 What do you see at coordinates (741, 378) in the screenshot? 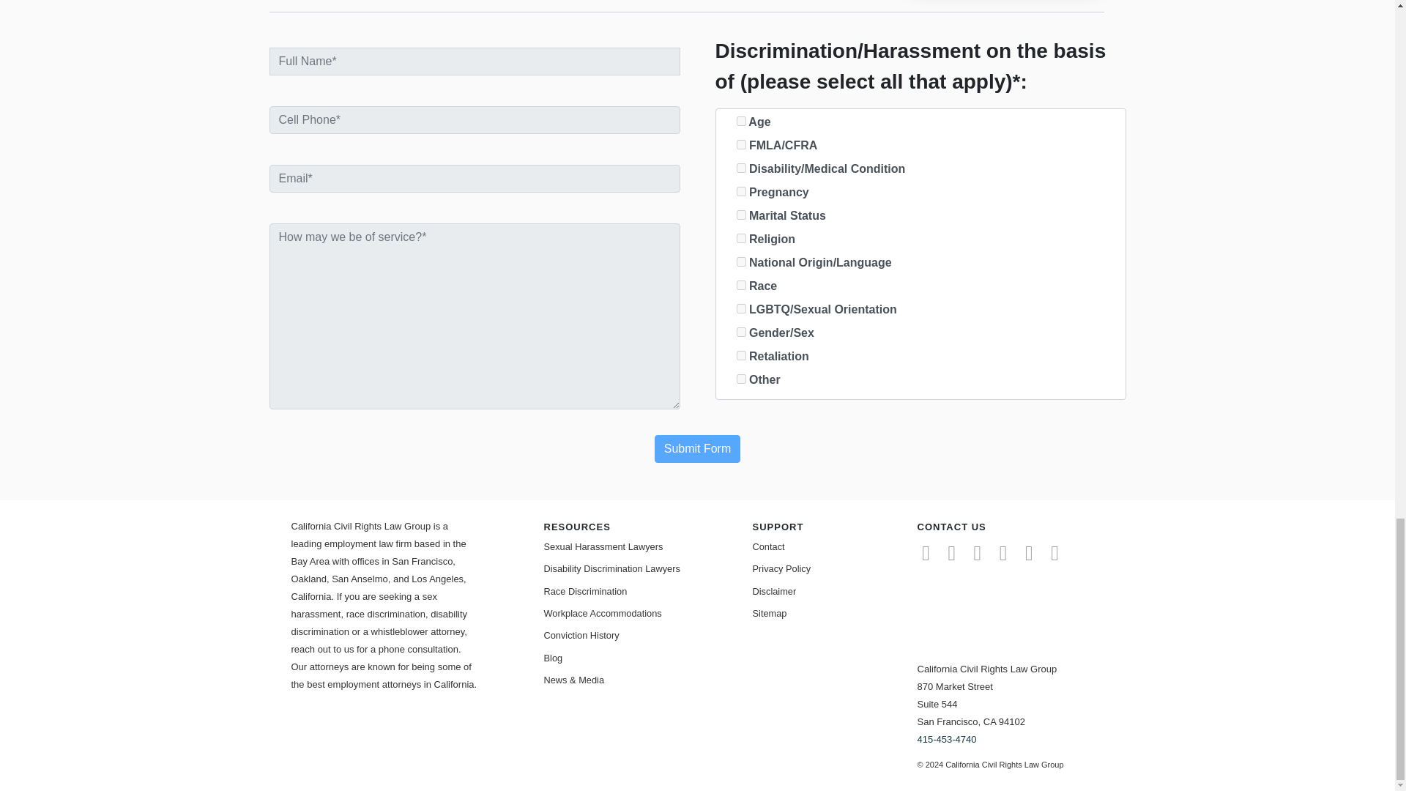
I see `Other` at bounding box center [741, 378].